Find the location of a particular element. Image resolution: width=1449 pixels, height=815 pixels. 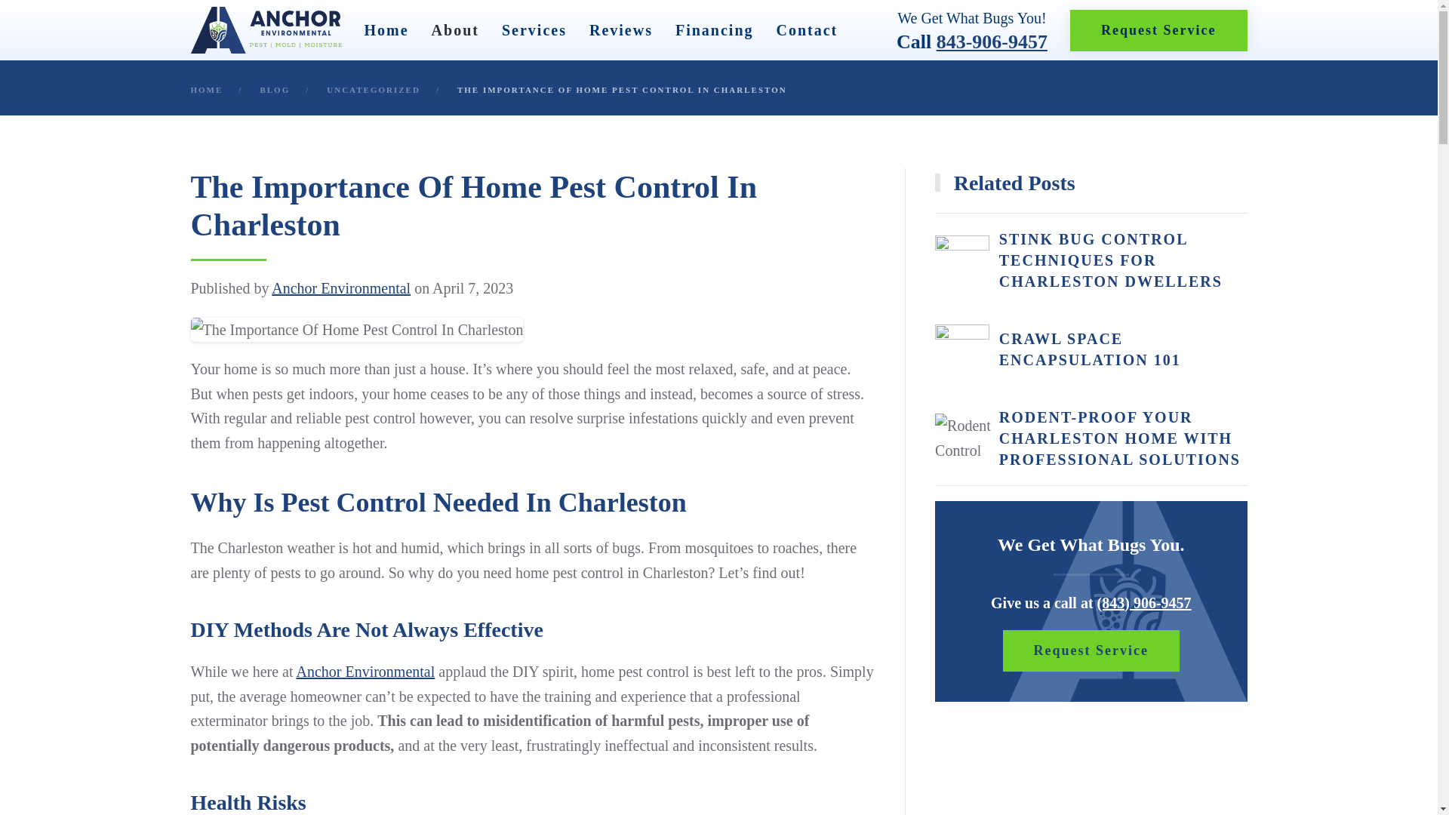

843-906-9457 is located at coordinates (992, 41).